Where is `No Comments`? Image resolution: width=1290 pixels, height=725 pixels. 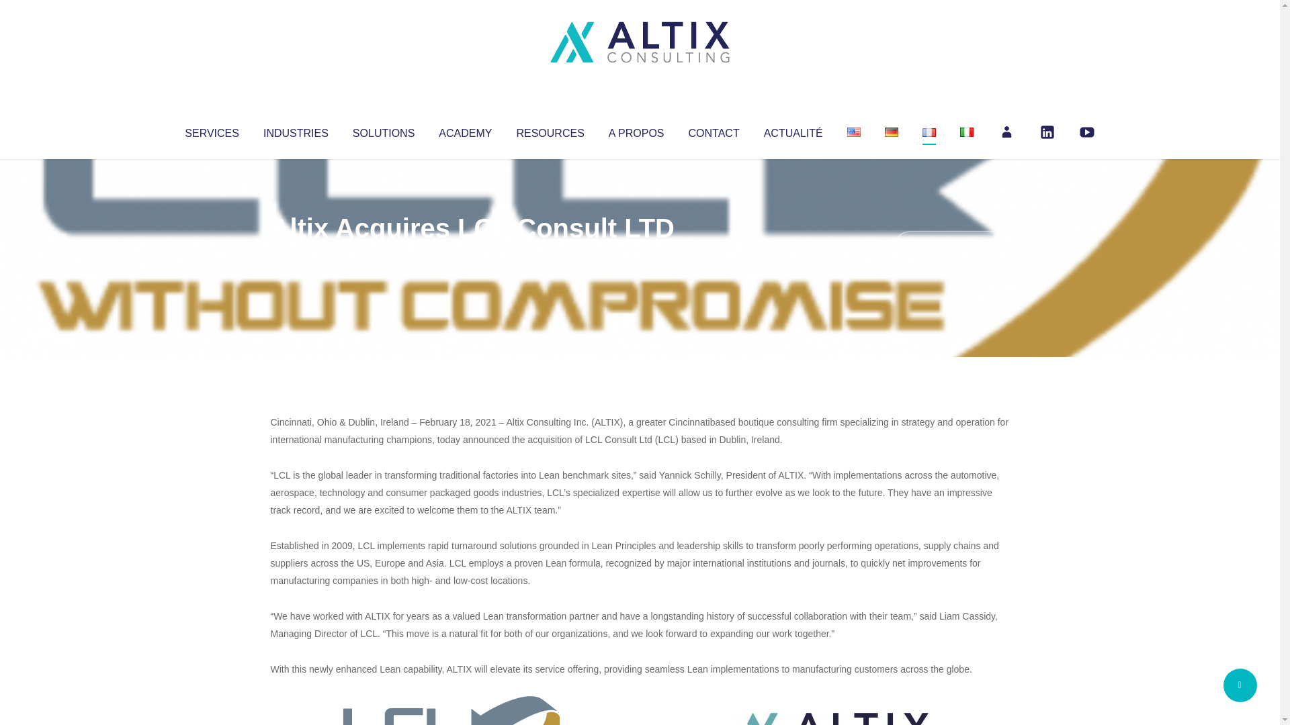 No Comments is located at coordinates (951, 246).